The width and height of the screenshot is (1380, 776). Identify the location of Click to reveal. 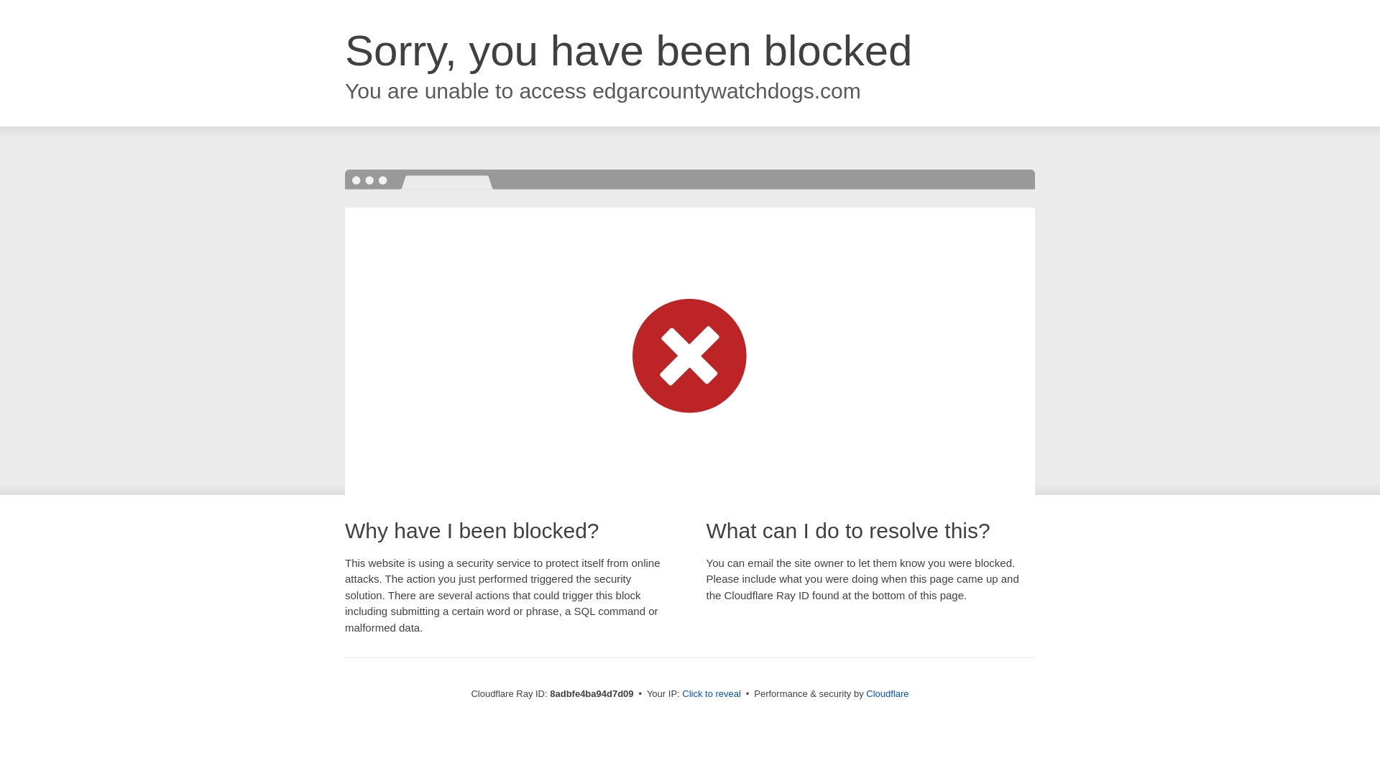
(712, 694).